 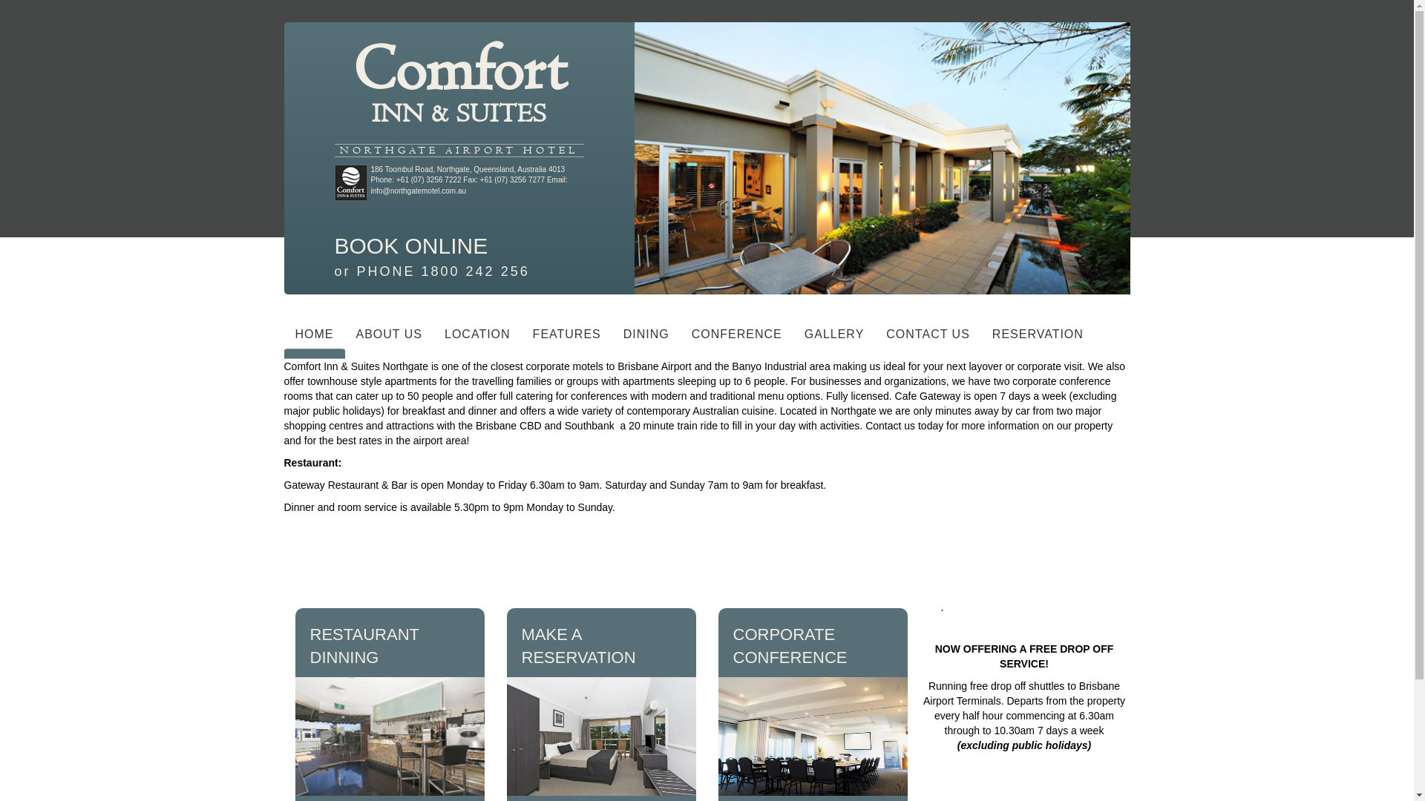 What do you see at coordinates (1038, 338) in the screenshot?
I see `RESERVATION` at bounding box center [1038, 338].